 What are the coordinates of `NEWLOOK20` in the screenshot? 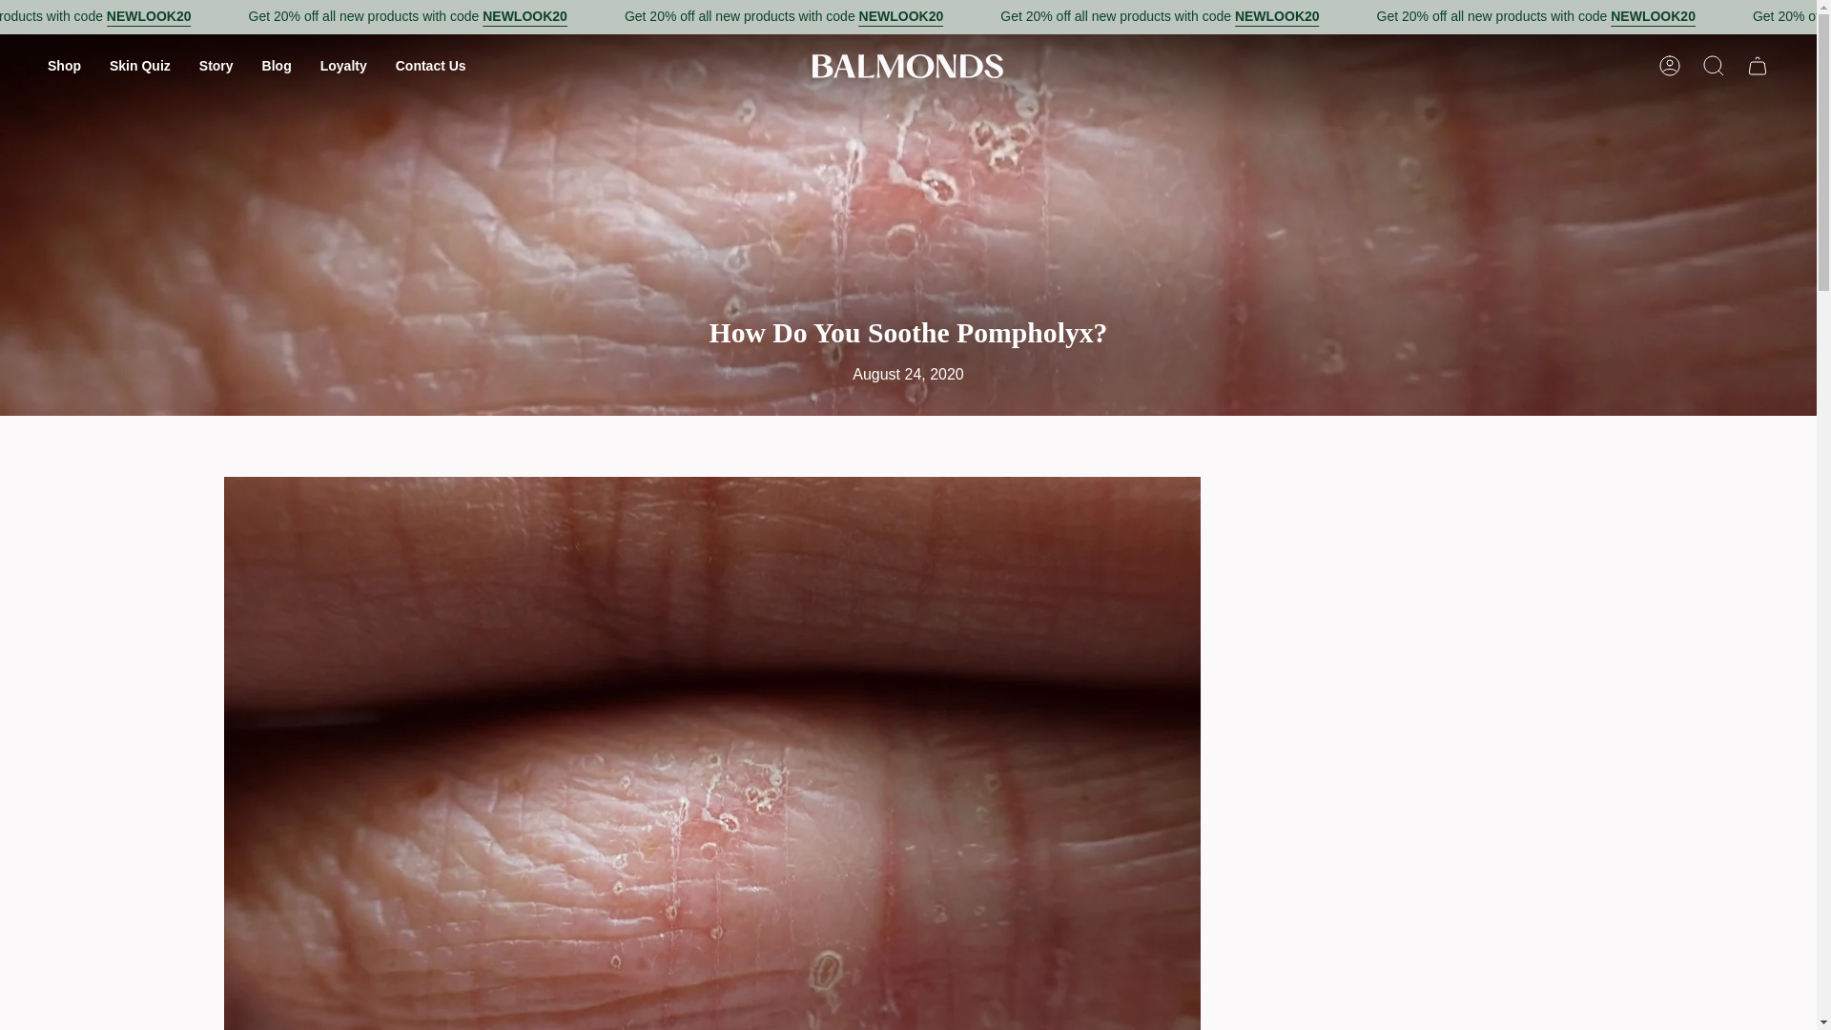 It's located at (299, 18).